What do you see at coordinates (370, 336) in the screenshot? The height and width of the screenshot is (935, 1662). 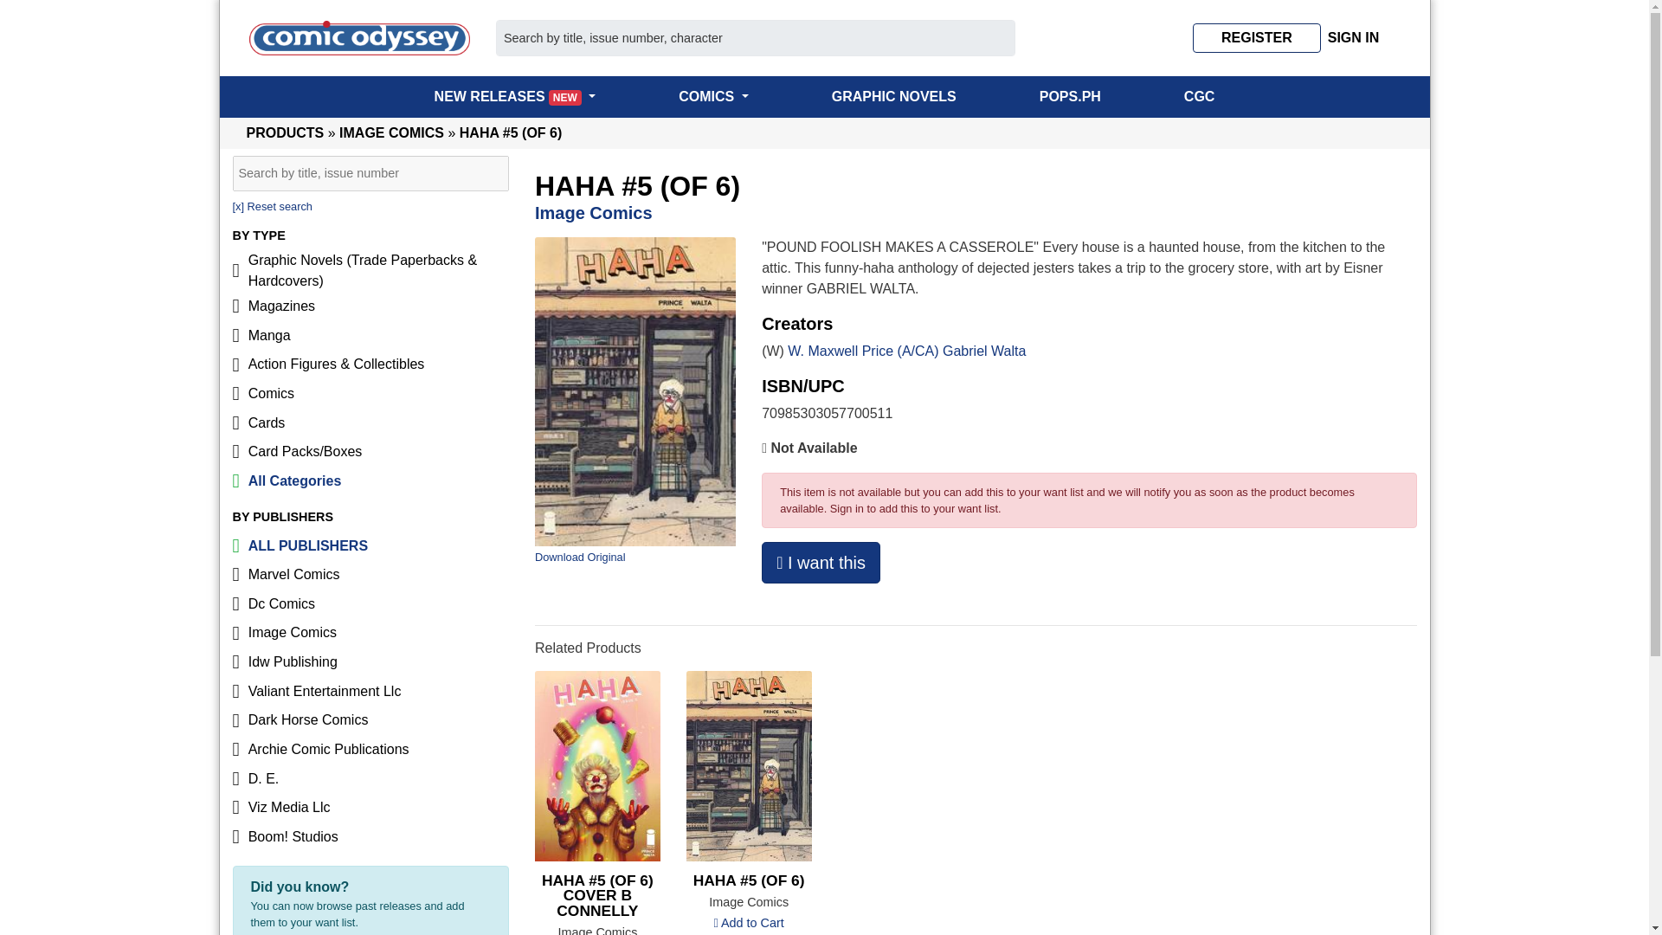 I see `Manga` at bounding box center [370, 336].